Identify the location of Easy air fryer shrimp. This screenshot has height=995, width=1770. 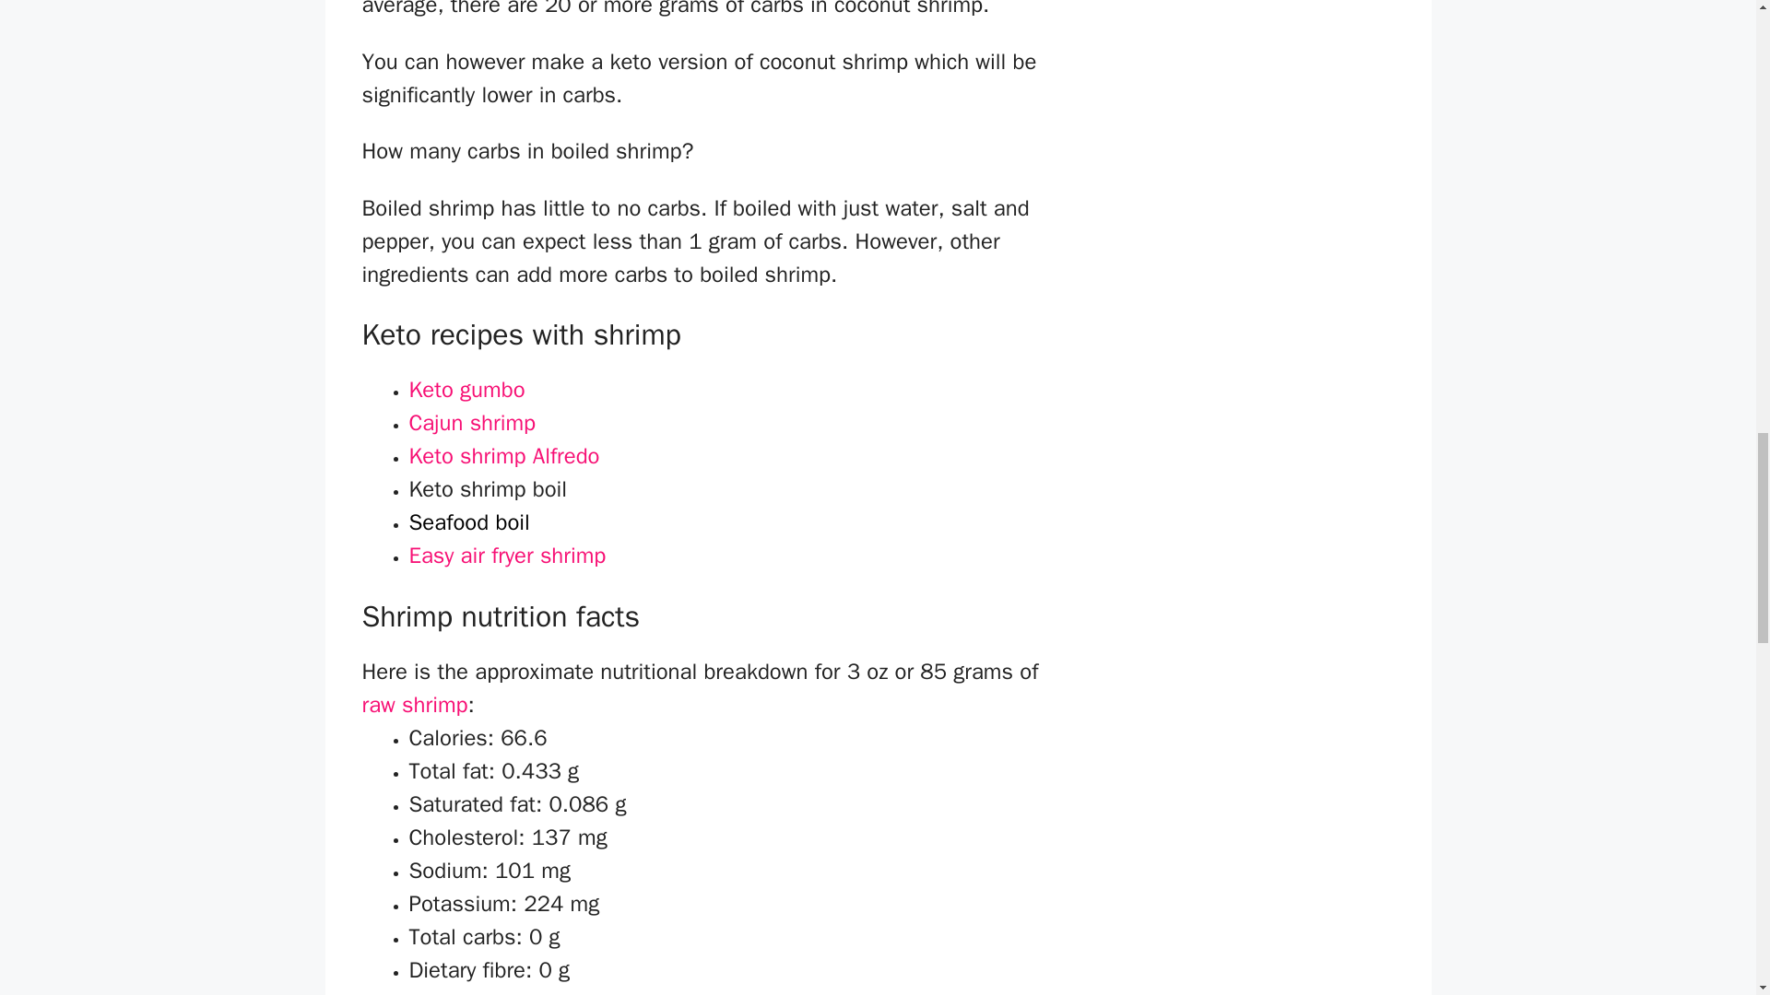
(507, 557).